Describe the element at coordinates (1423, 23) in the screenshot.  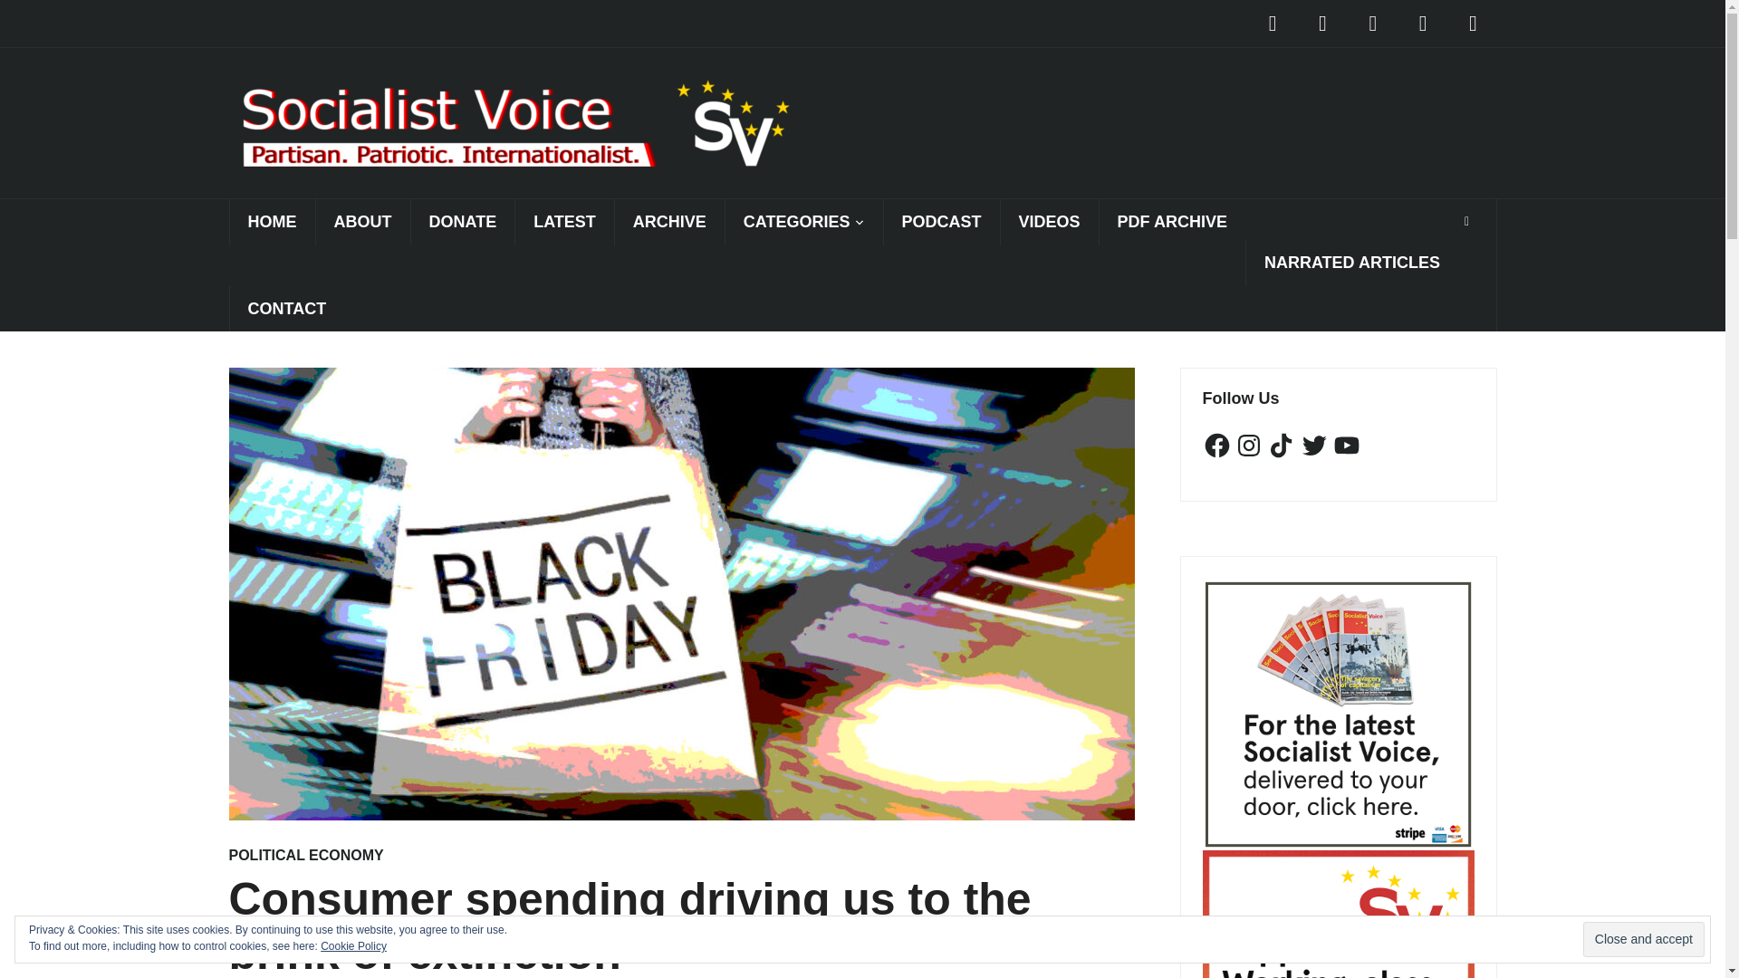
I see `Twitter` at that location.